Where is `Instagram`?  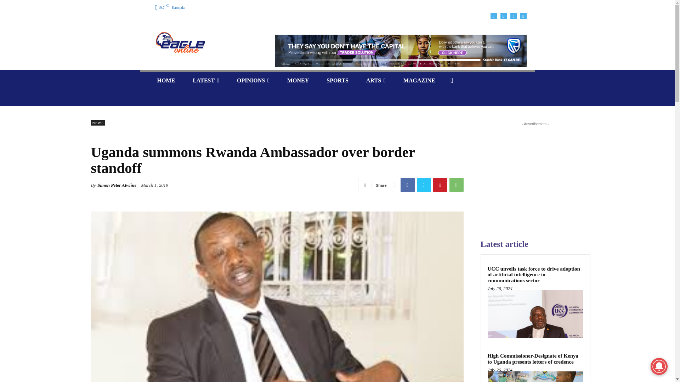 Instagram is located at coordinates (503, 16).